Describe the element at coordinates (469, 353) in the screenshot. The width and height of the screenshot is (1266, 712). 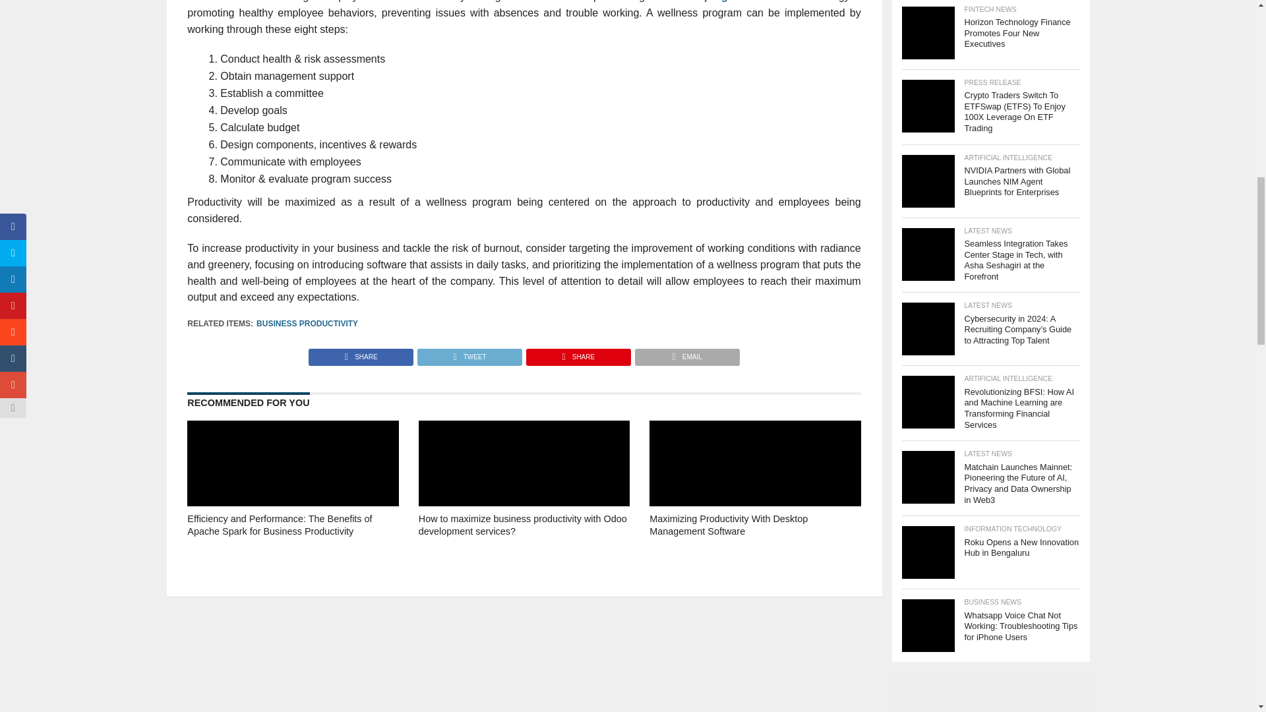
I see `Tweet This Post` at that location.